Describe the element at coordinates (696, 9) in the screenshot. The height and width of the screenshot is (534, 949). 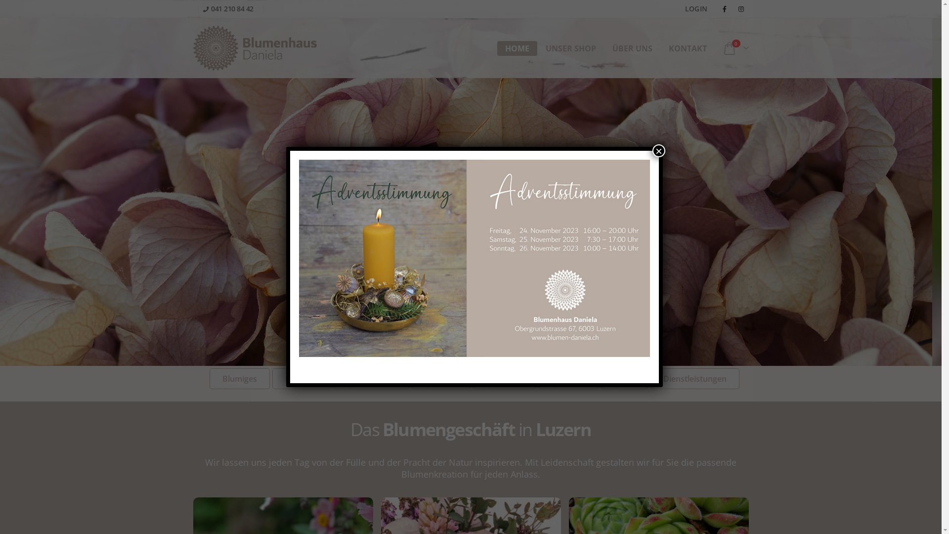
I see `LOGIN` at that location.